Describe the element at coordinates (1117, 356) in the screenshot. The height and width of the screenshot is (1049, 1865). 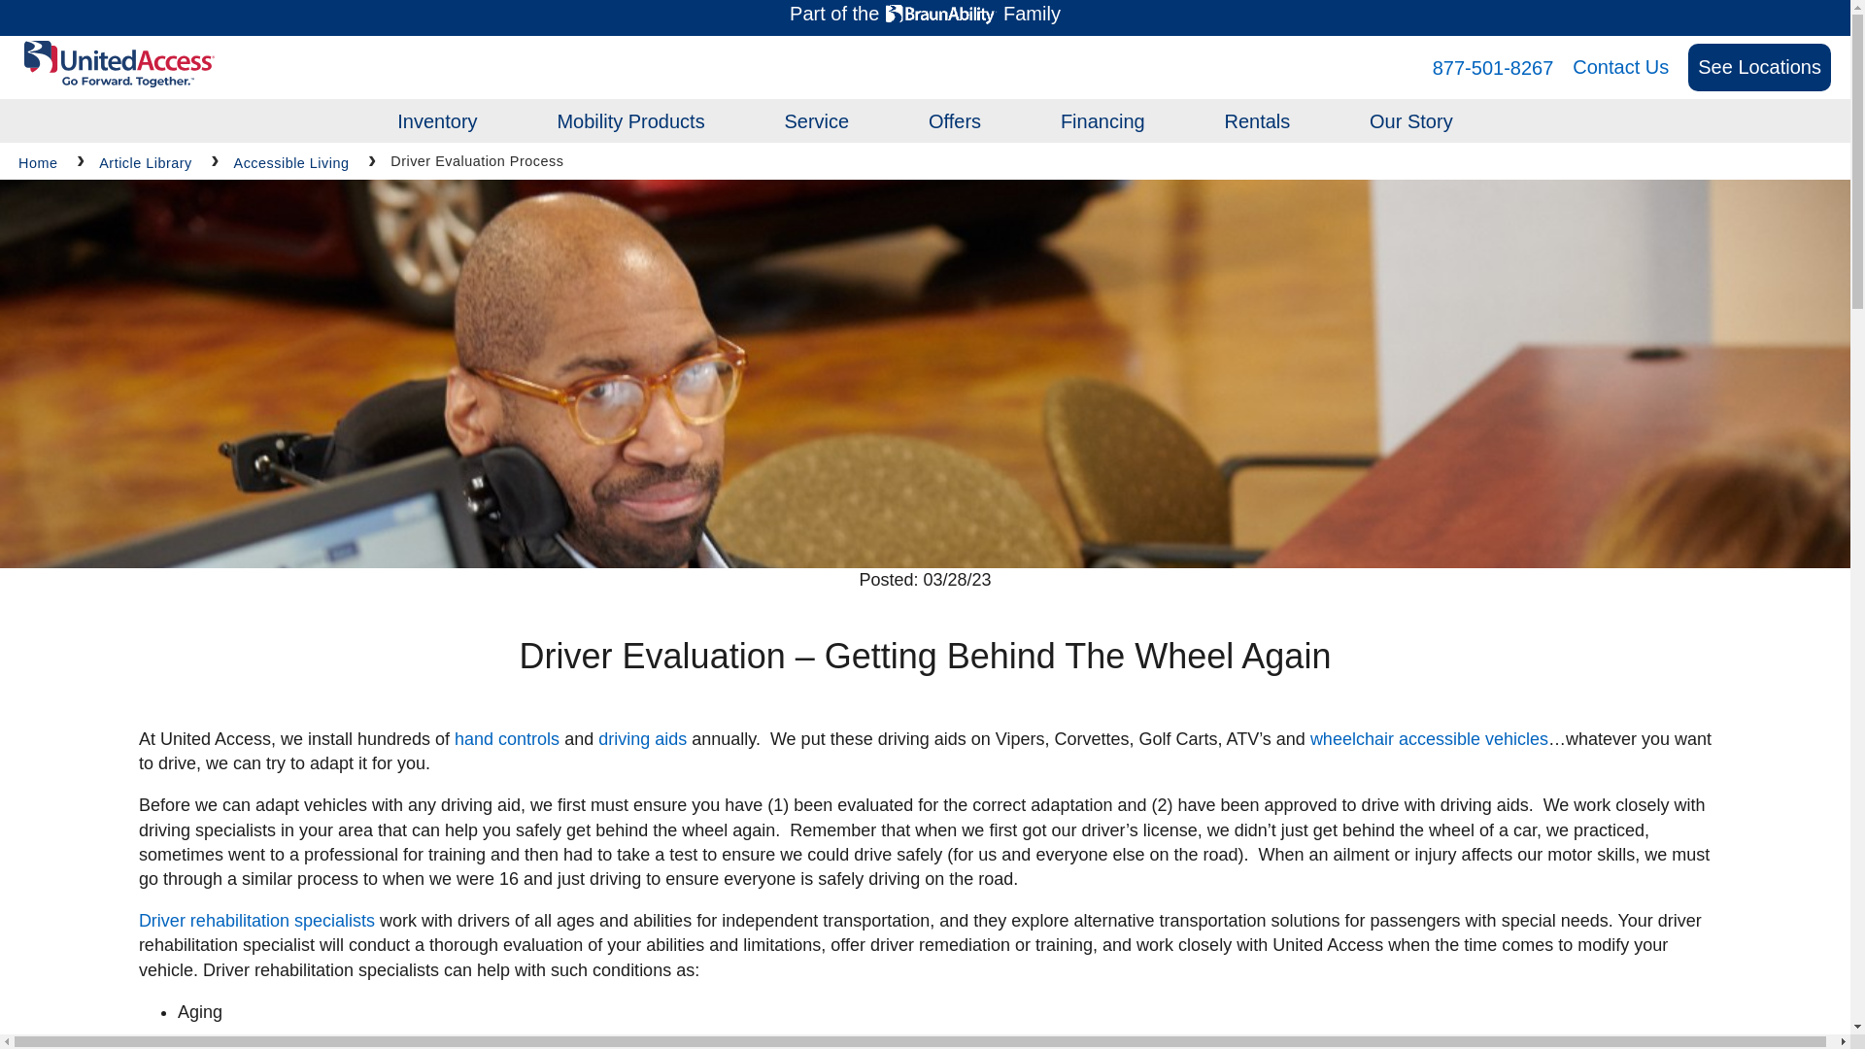
I see `Special Financing on Wheelchair SUVs` at that location.